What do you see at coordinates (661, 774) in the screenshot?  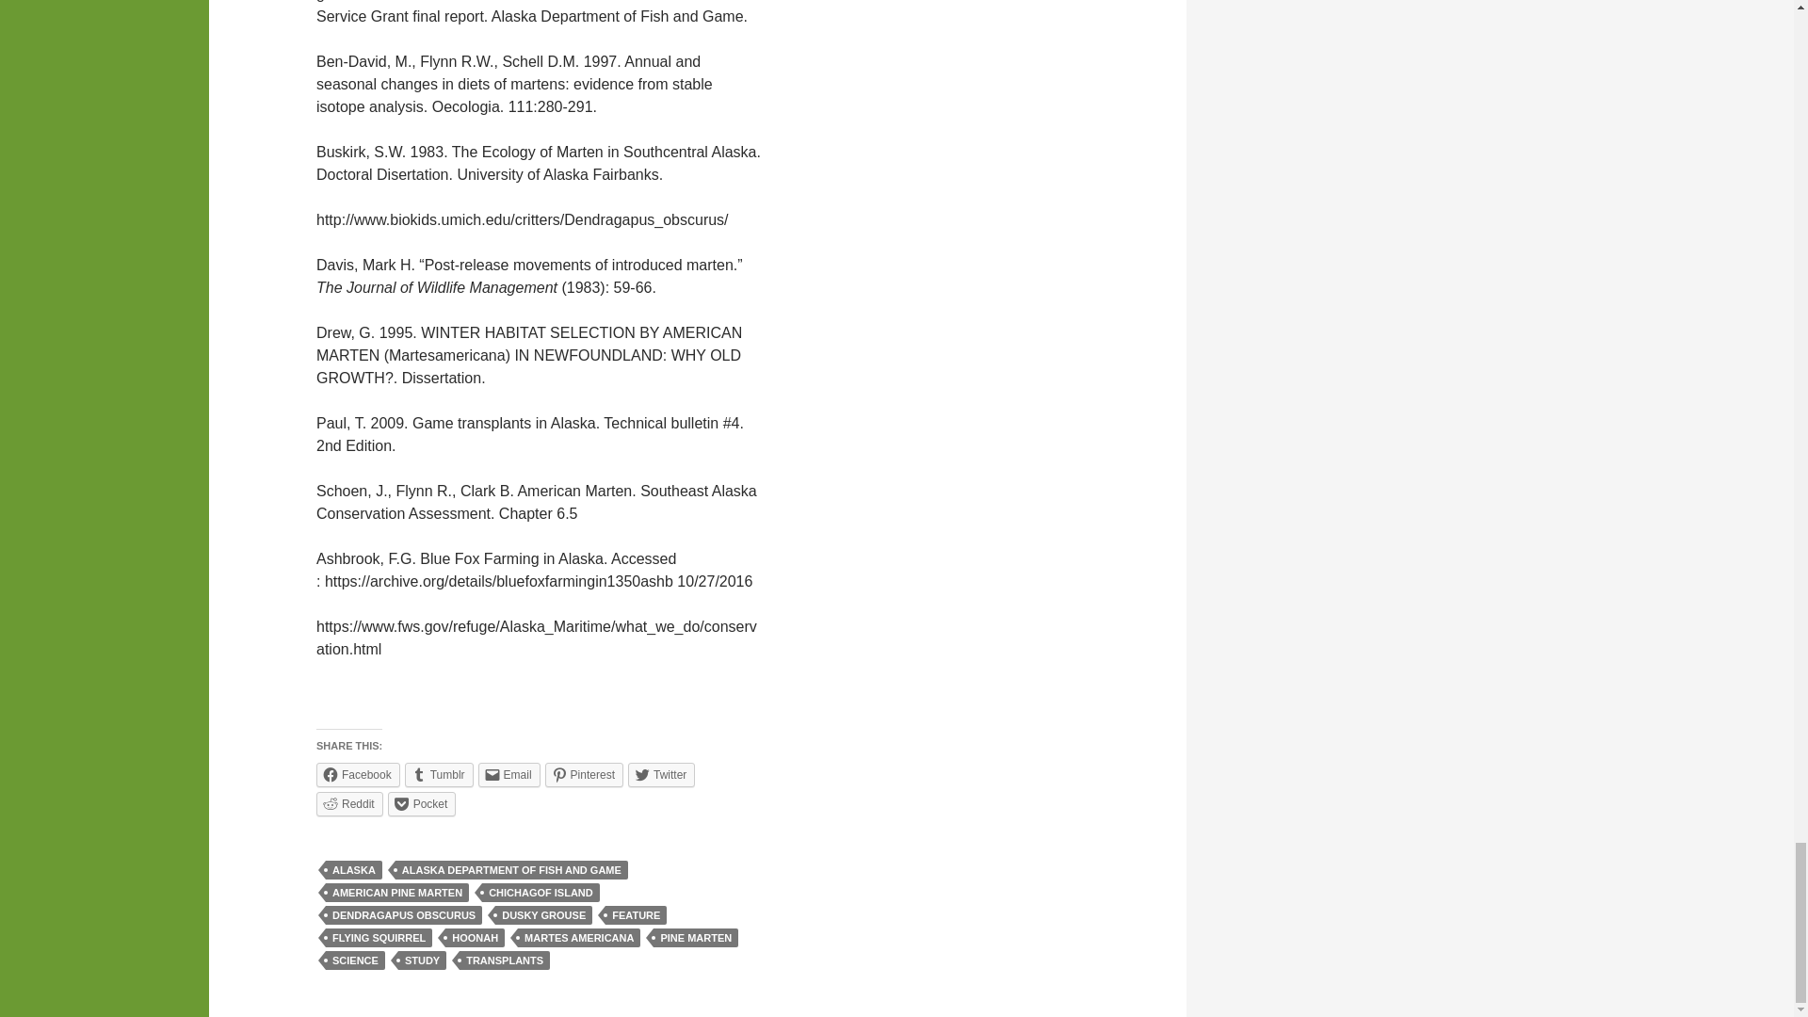 I see `Twitter` at bounding box center [661, 774].